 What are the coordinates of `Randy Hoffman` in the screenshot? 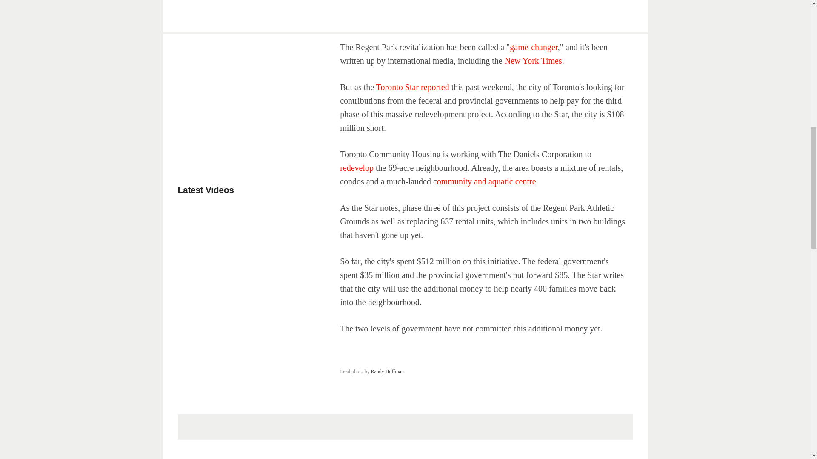 It's located at (387, 371).